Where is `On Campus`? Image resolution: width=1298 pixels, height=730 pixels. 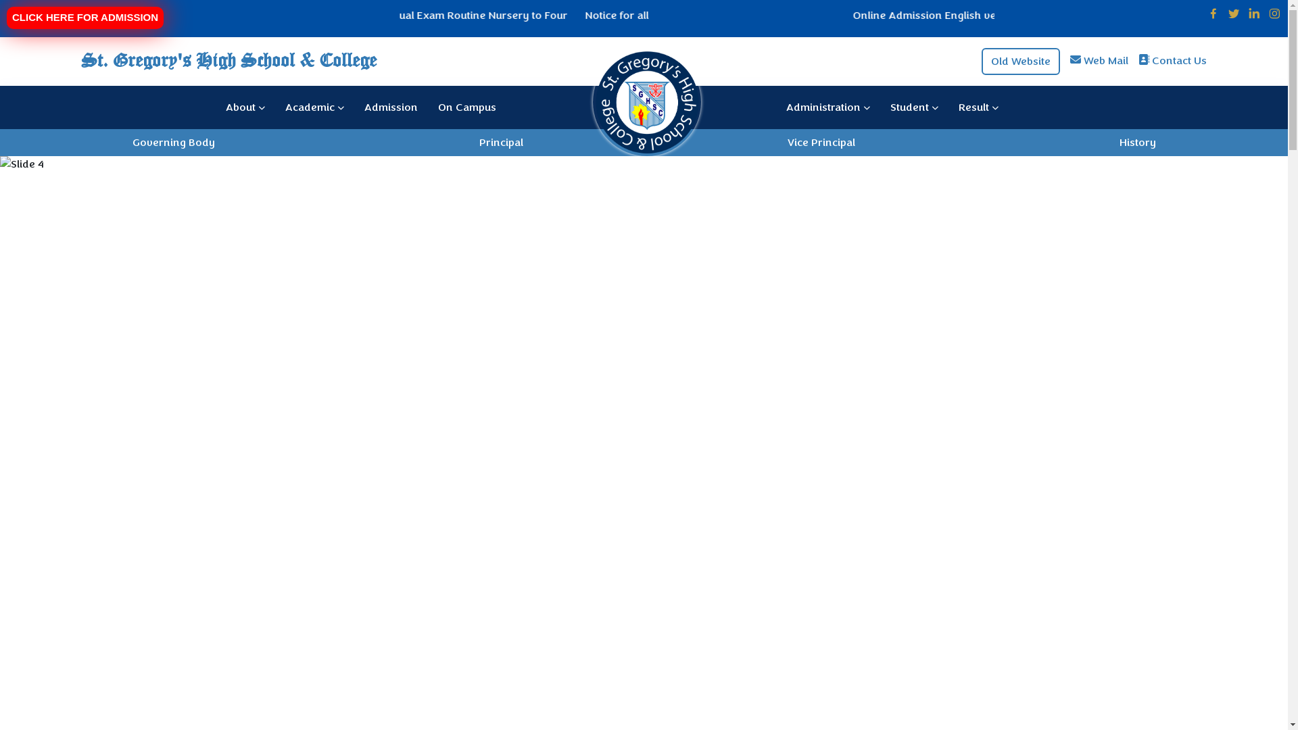
On Campus is located at coordinates (467, 107).